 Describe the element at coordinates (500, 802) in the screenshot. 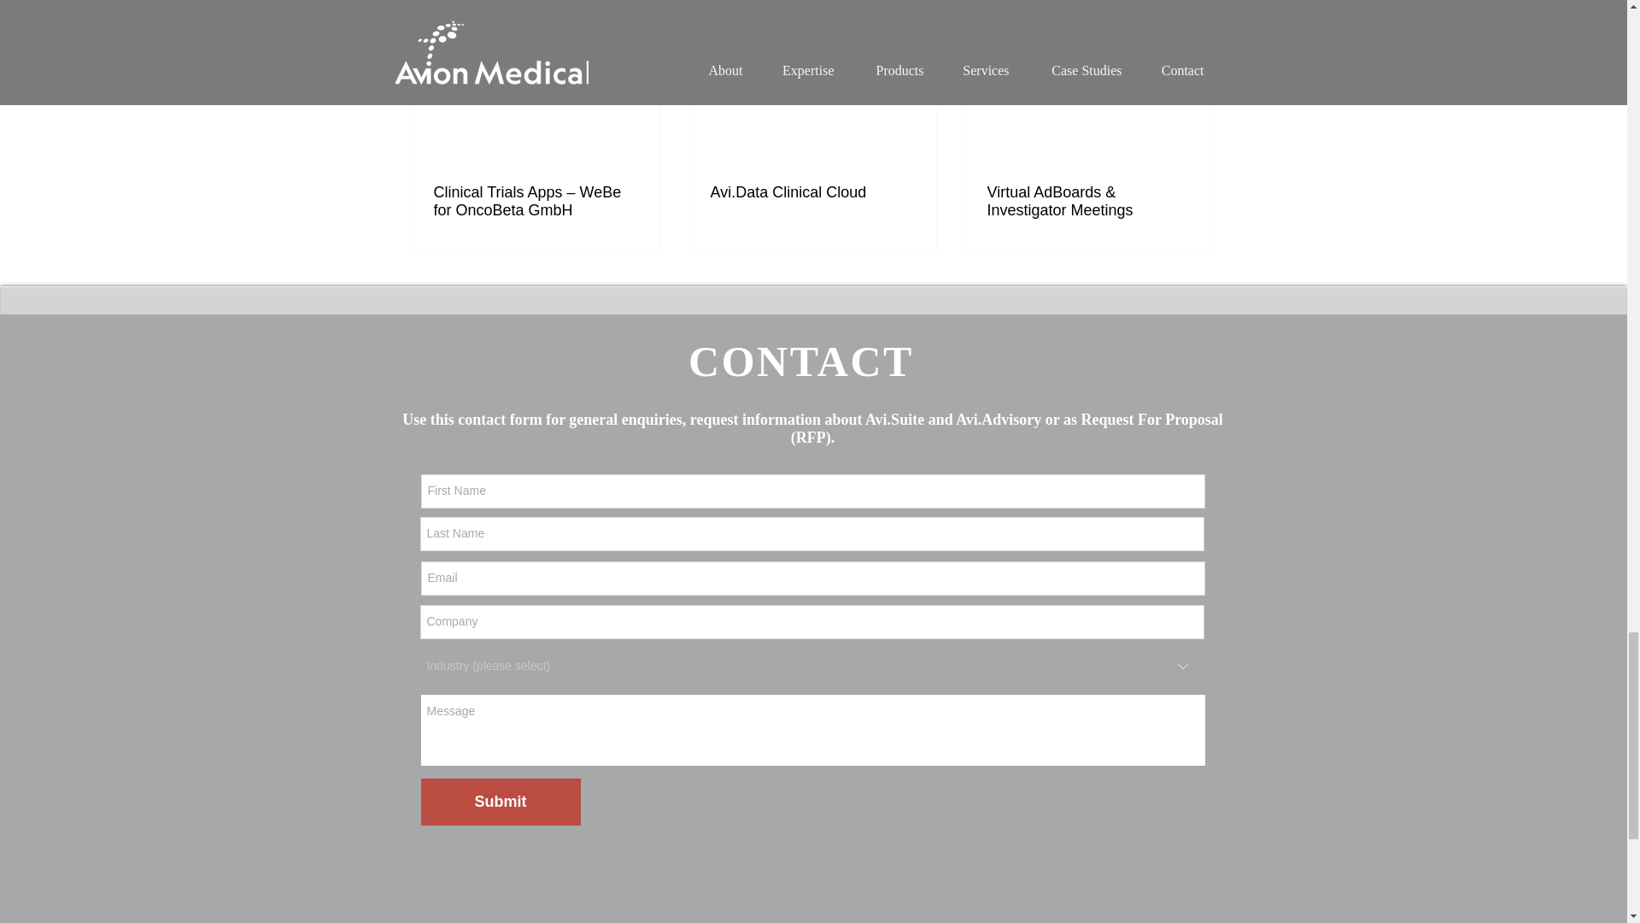

I see `Submit` at that location.